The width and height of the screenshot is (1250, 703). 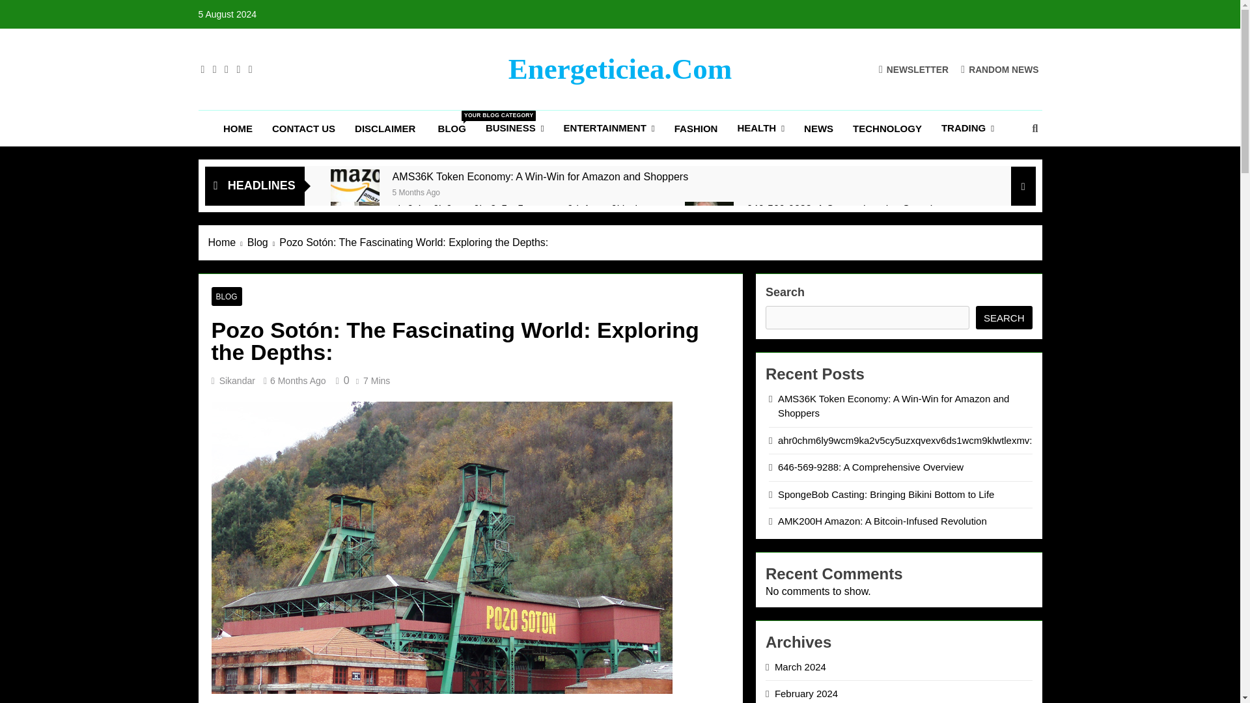 I want to click on TRADING, so click(x=967, y=128).